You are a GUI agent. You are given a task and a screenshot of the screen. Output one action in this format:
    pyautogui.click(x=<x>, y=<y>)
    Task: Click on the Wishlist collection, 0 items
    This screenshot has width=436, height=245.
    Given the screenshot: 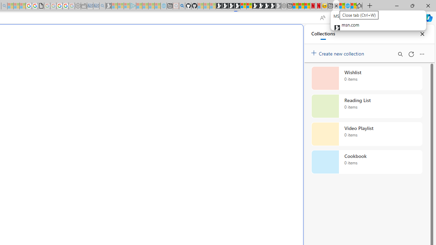 What is the action you would take?
    pyautogui.click(x=367, y=78)
    